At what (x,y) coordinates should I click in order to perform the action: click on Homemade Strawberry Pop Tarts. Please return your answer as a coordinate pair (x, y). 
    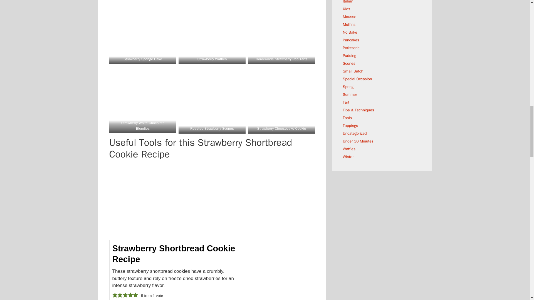
    Looking at the image, I should click on (281, 59).